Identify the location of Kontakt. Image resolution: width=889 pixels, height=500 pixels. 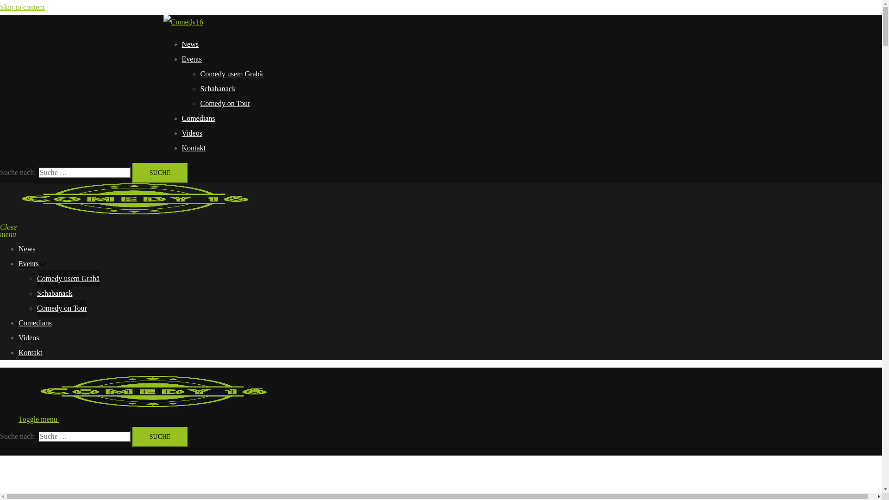
(194, 148).